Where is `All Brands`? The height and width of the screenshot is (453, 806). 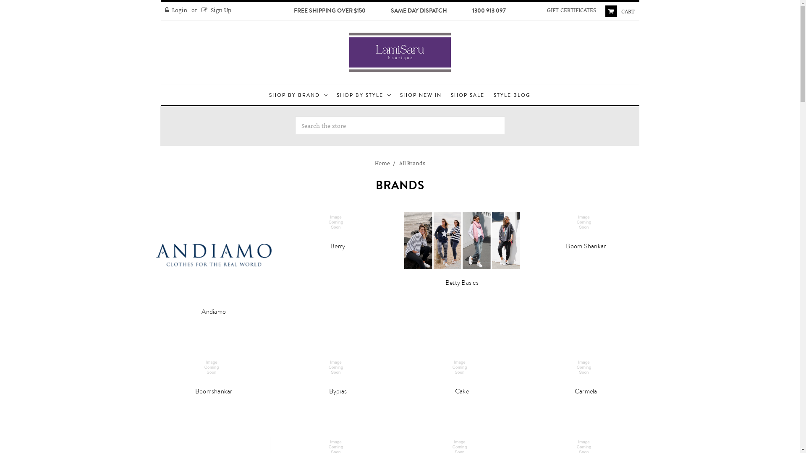 All Brands is located at coordinates (412, 163).